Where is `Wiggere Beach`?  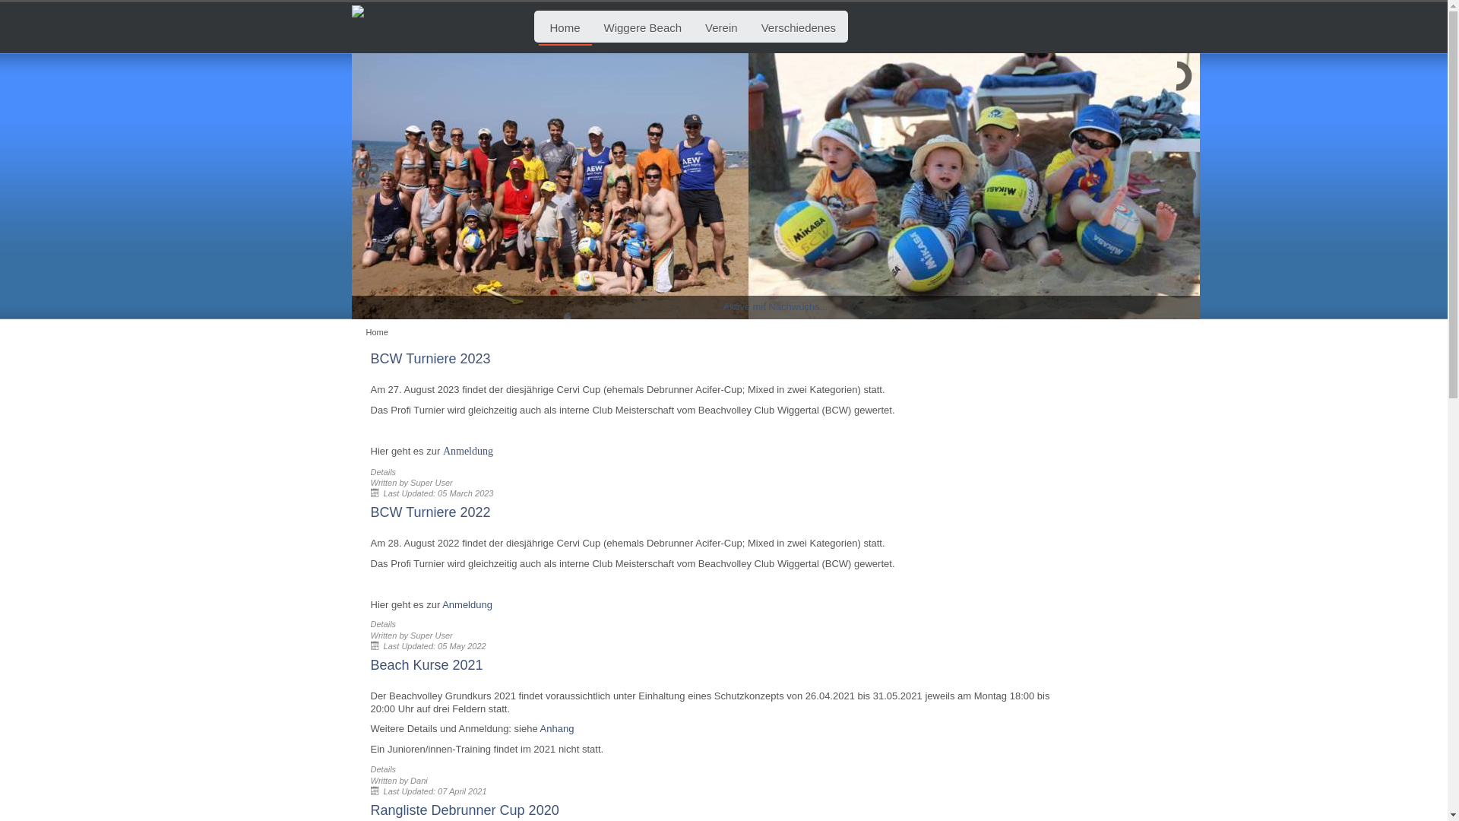 Wiggere Beach is located at coordinates (643, 27).